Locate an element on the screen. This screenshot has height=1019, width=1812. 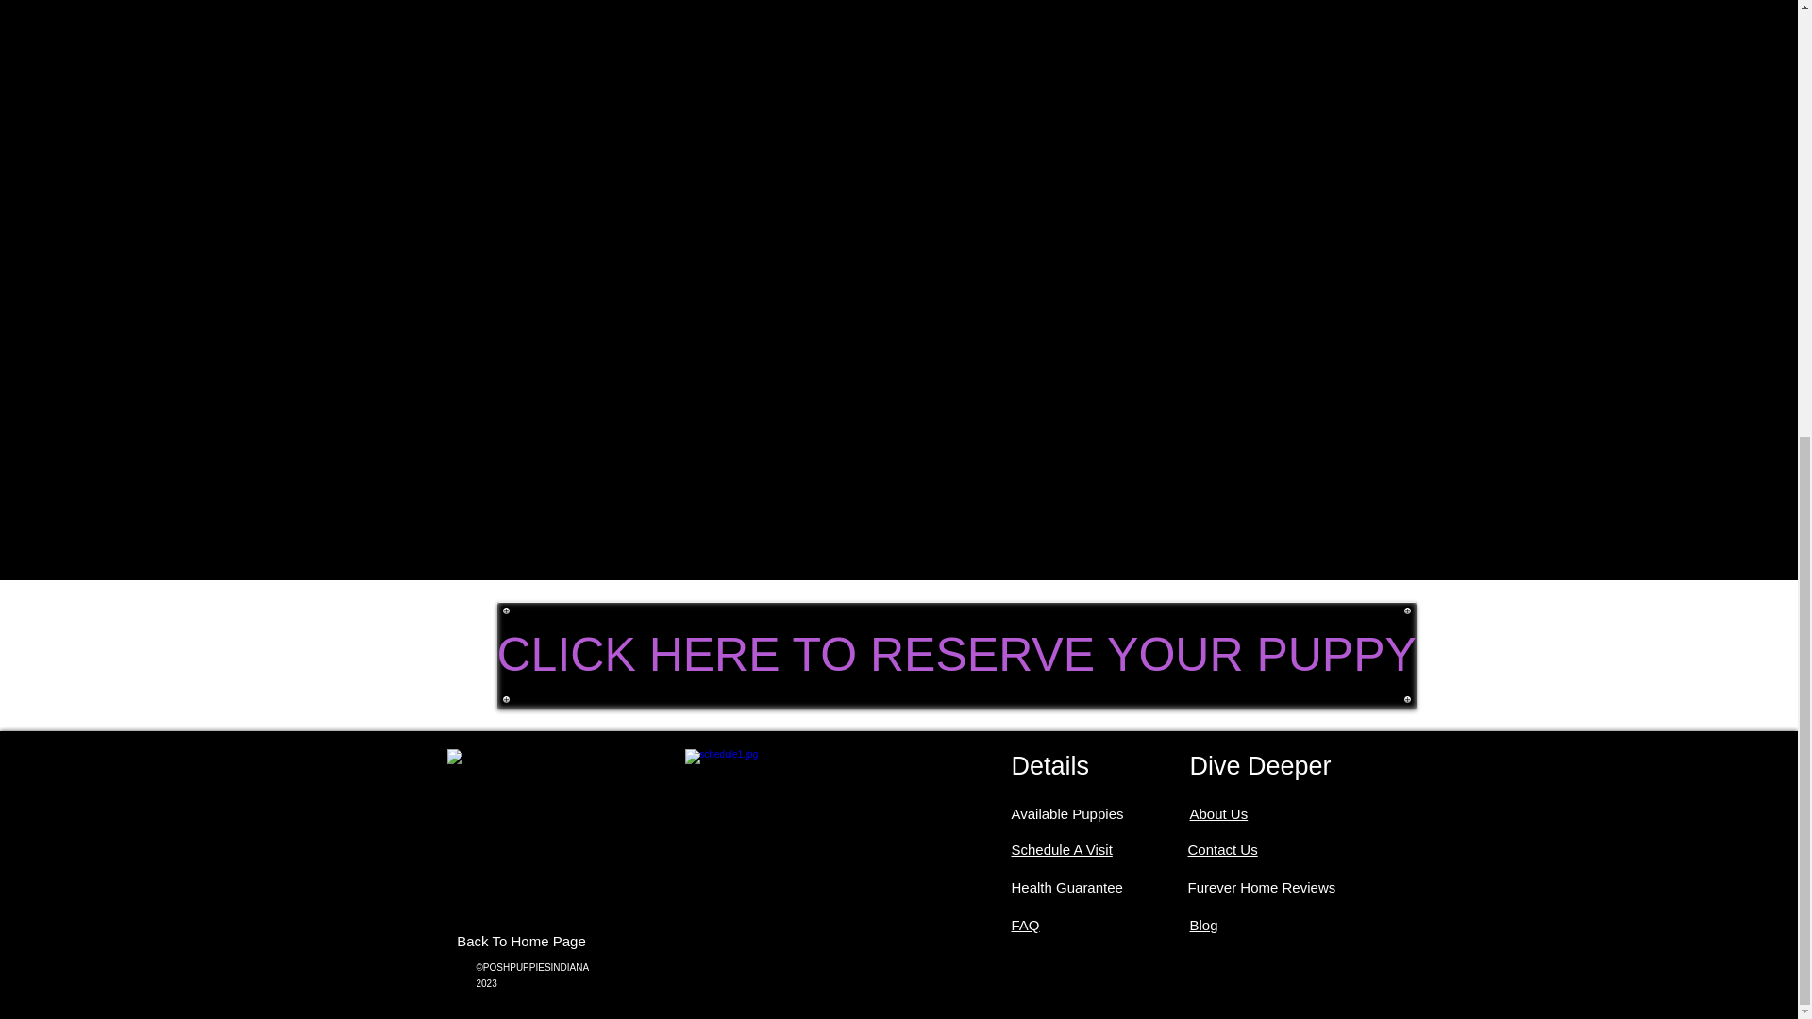
Contact Us is located at coordinates (1221, 849).